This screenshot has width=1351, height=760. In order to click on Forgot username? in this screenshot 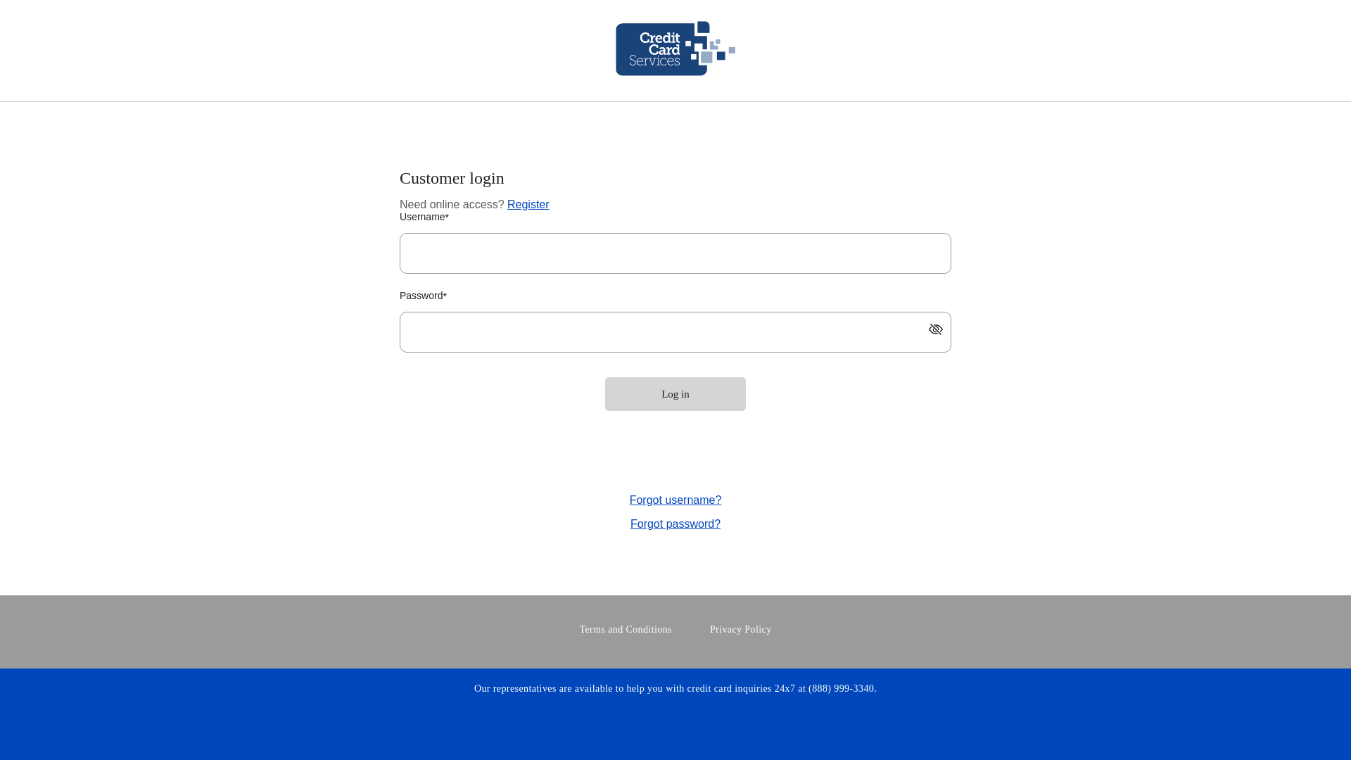, I will do `click(675, 501)`.